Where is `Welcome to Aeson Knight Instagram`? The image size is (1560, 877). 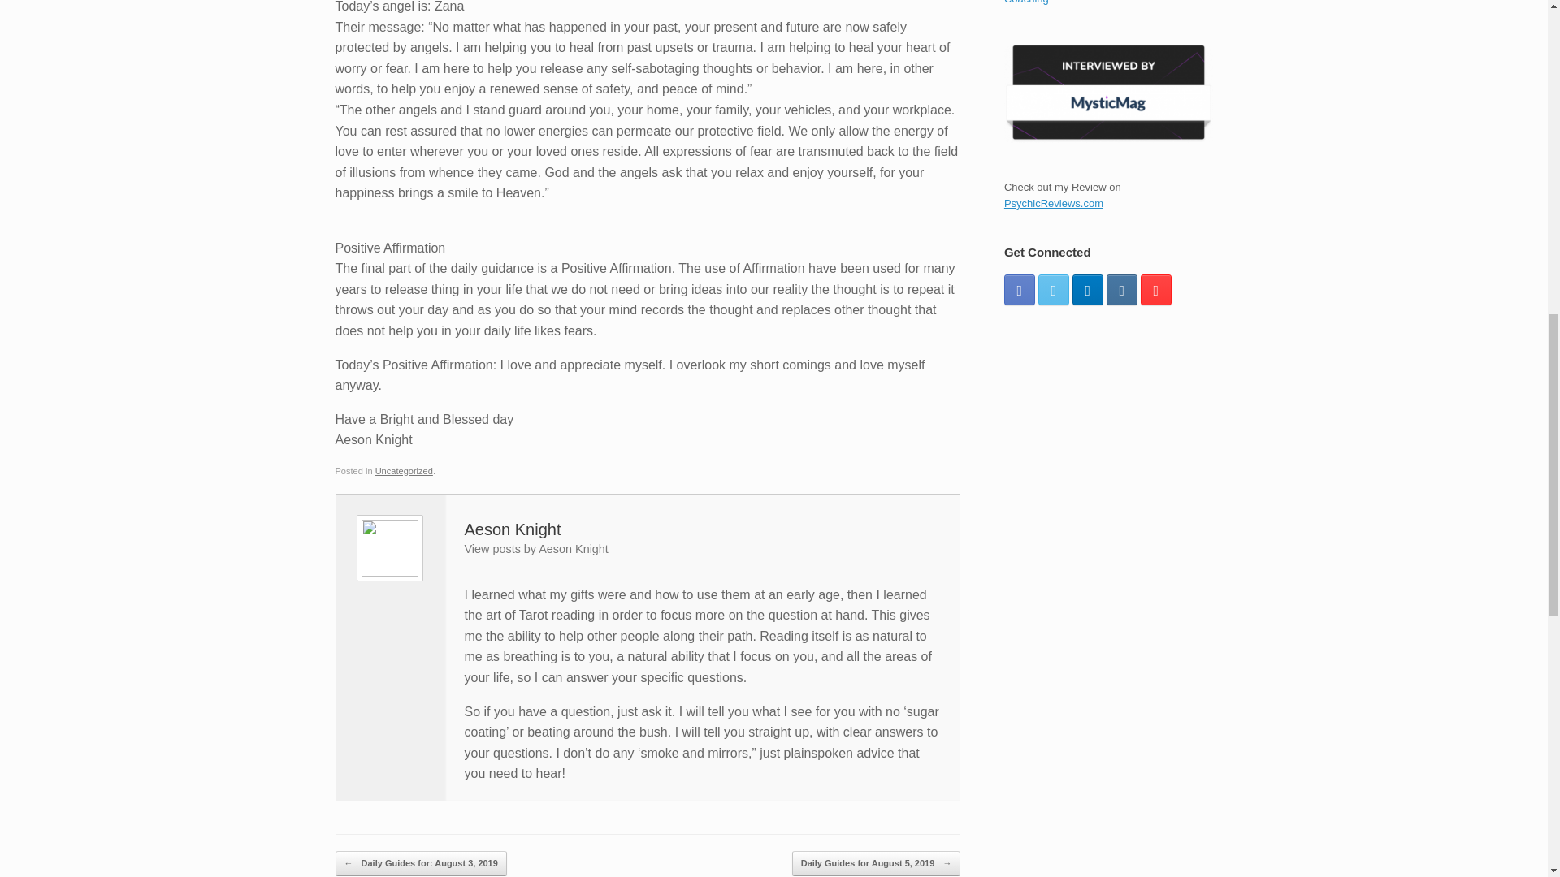
Welcome to Aeson Knight Instagram is located at coordinates (1121, 289).